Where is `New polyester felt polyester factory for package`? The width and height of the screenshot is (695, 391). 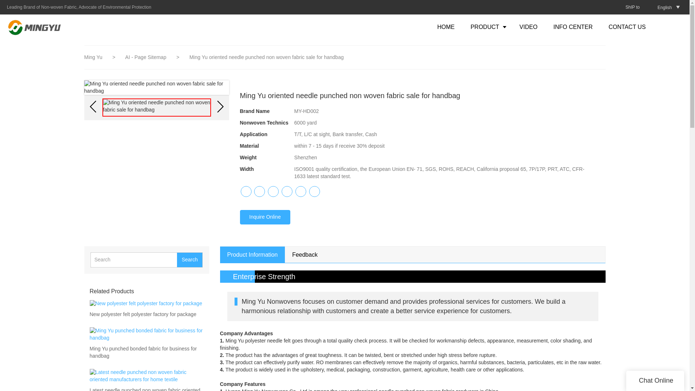
New polyester felt polyester factory for package is located at coordinates (143, 315).